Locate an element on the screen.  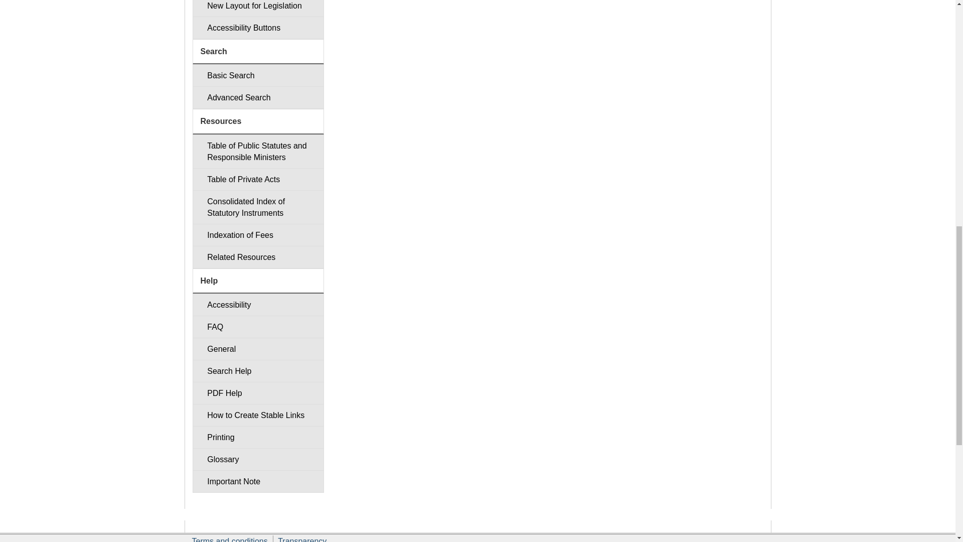
Printing Help is located at coordinates (258, 437).